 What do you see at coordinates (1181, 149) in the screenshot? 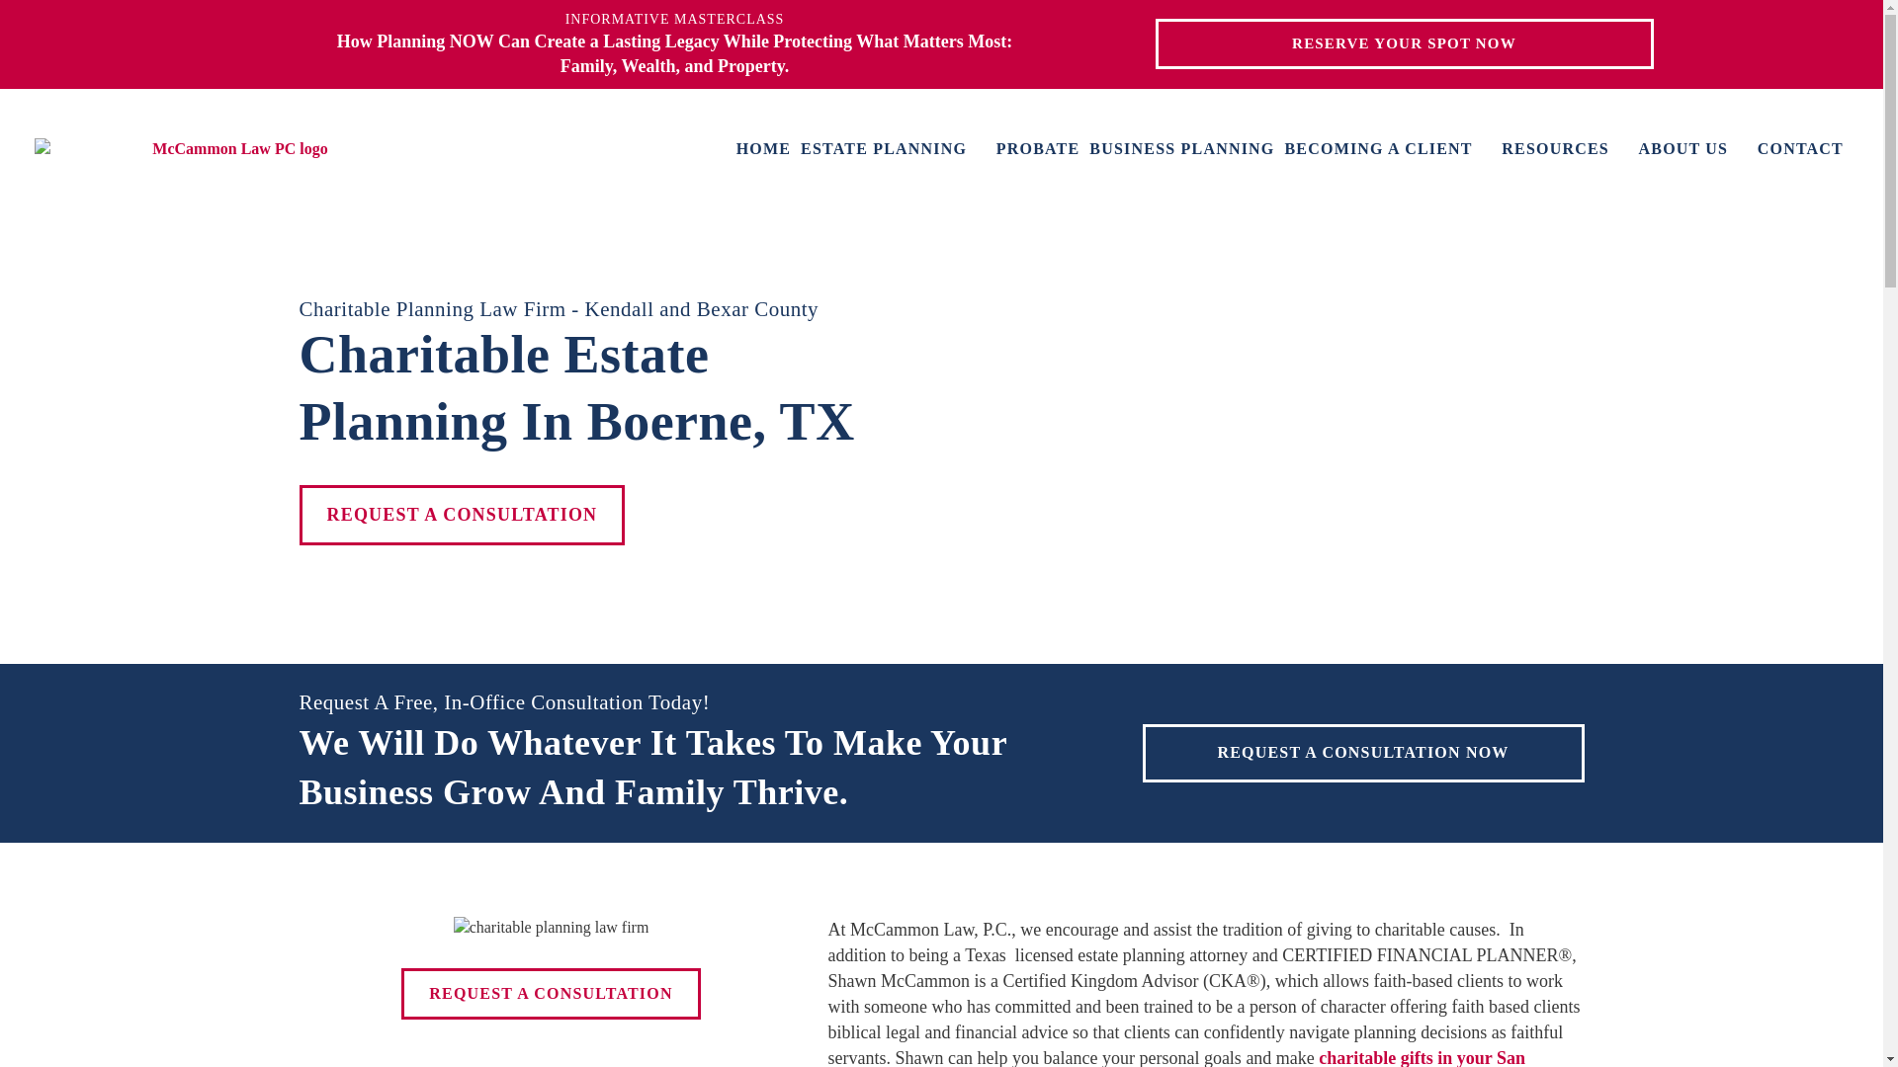
I see `BUSINESS PLANNING` at bounding box center [1181, 149].